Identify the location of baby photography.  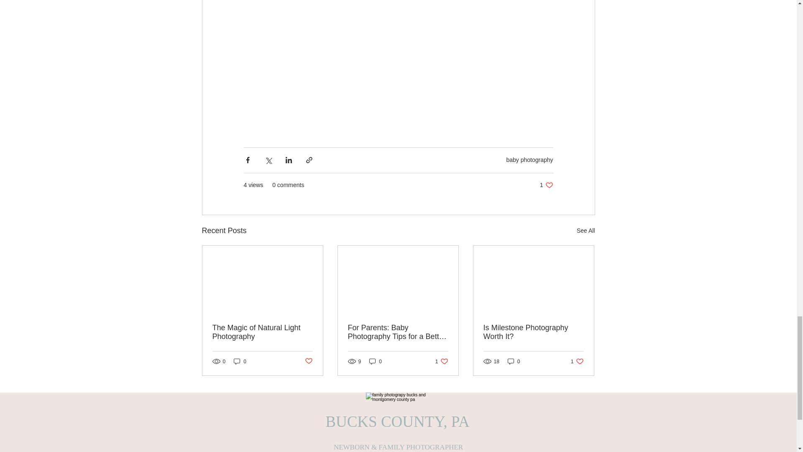
(546, 185).